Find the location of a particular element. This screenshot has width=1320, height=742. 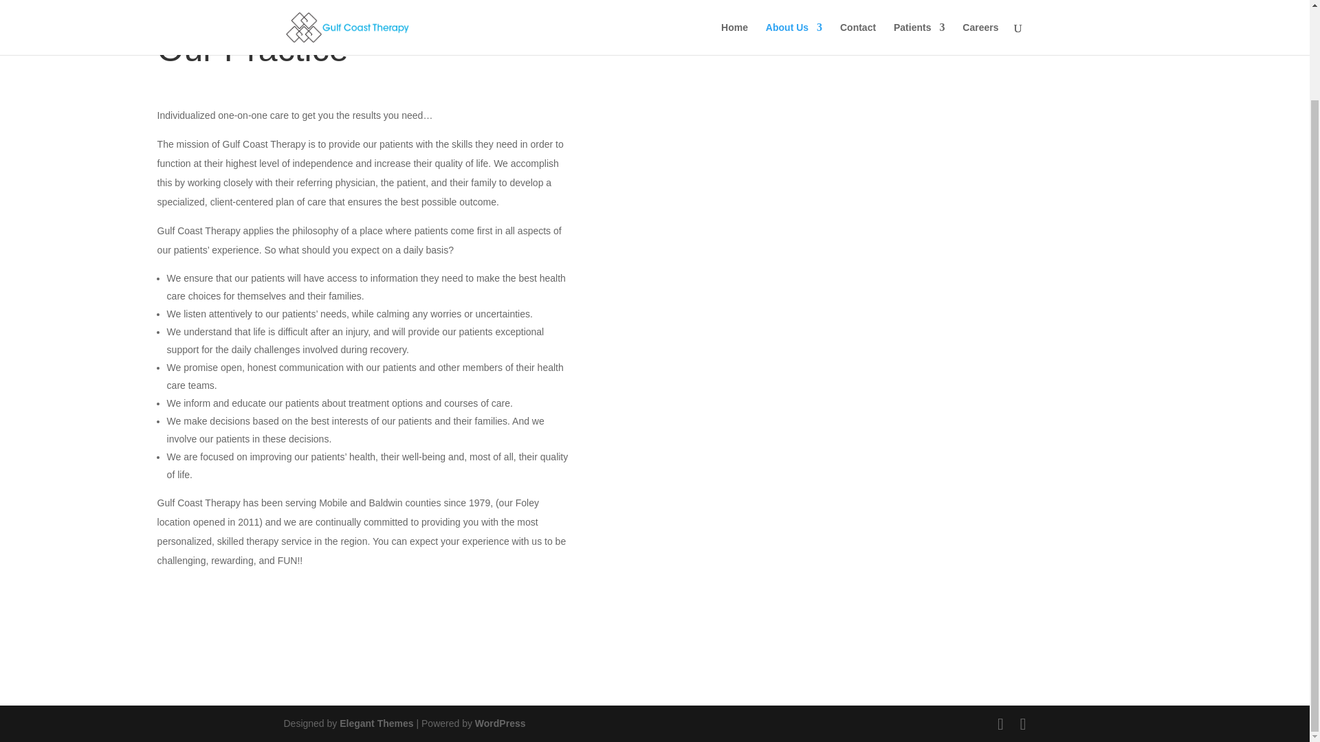

WordPress is located at coordinates (500, 723).